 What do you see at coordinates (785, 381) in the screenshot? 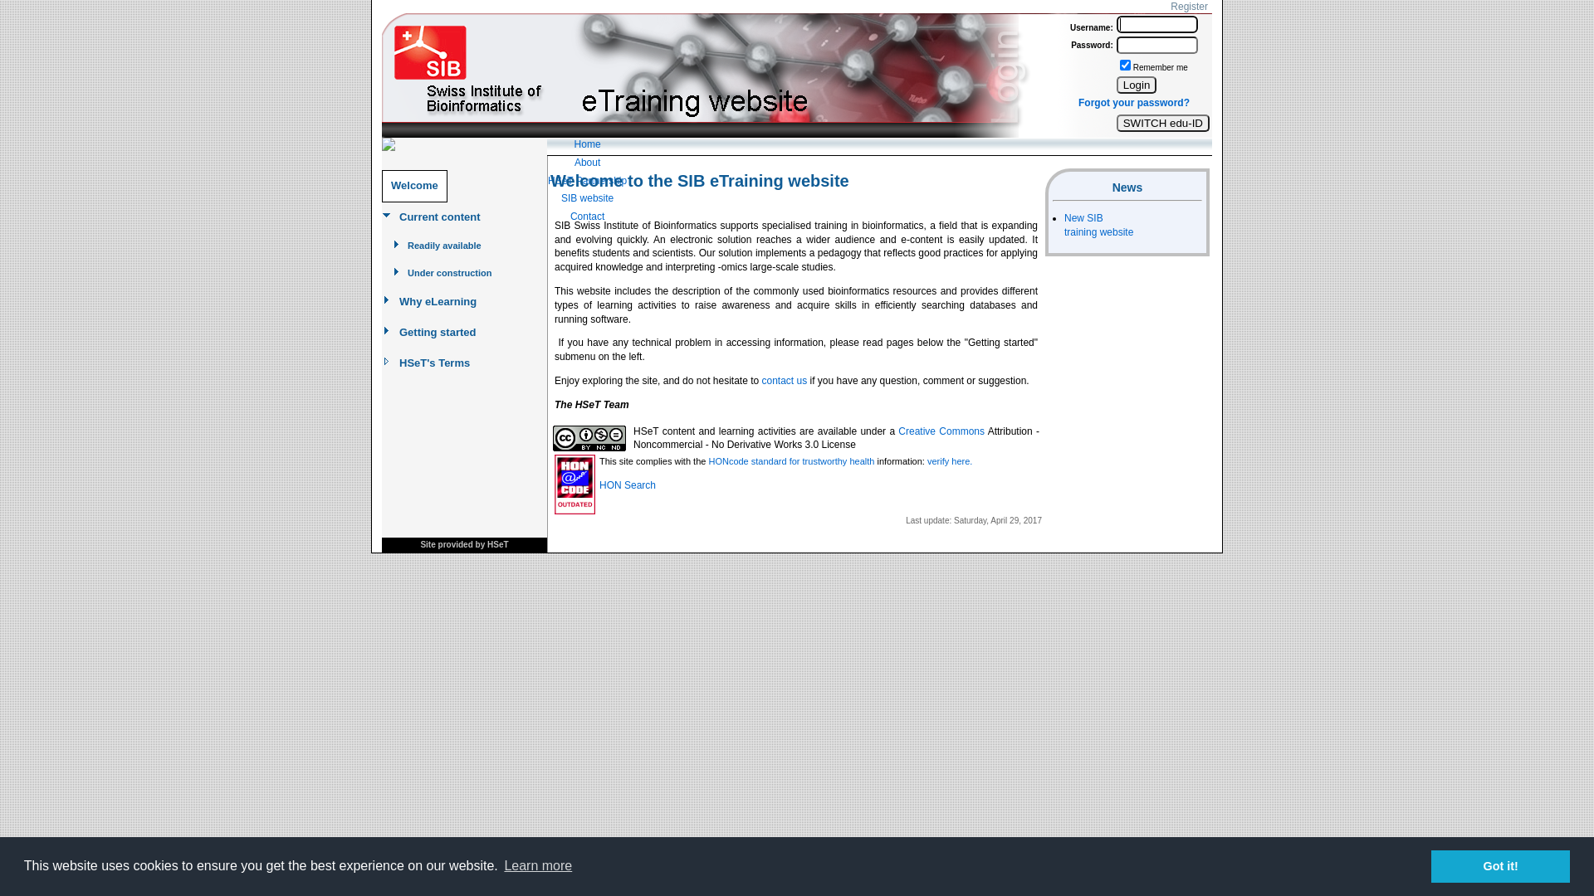
I see `contact us` at bounding box center [785, 381].